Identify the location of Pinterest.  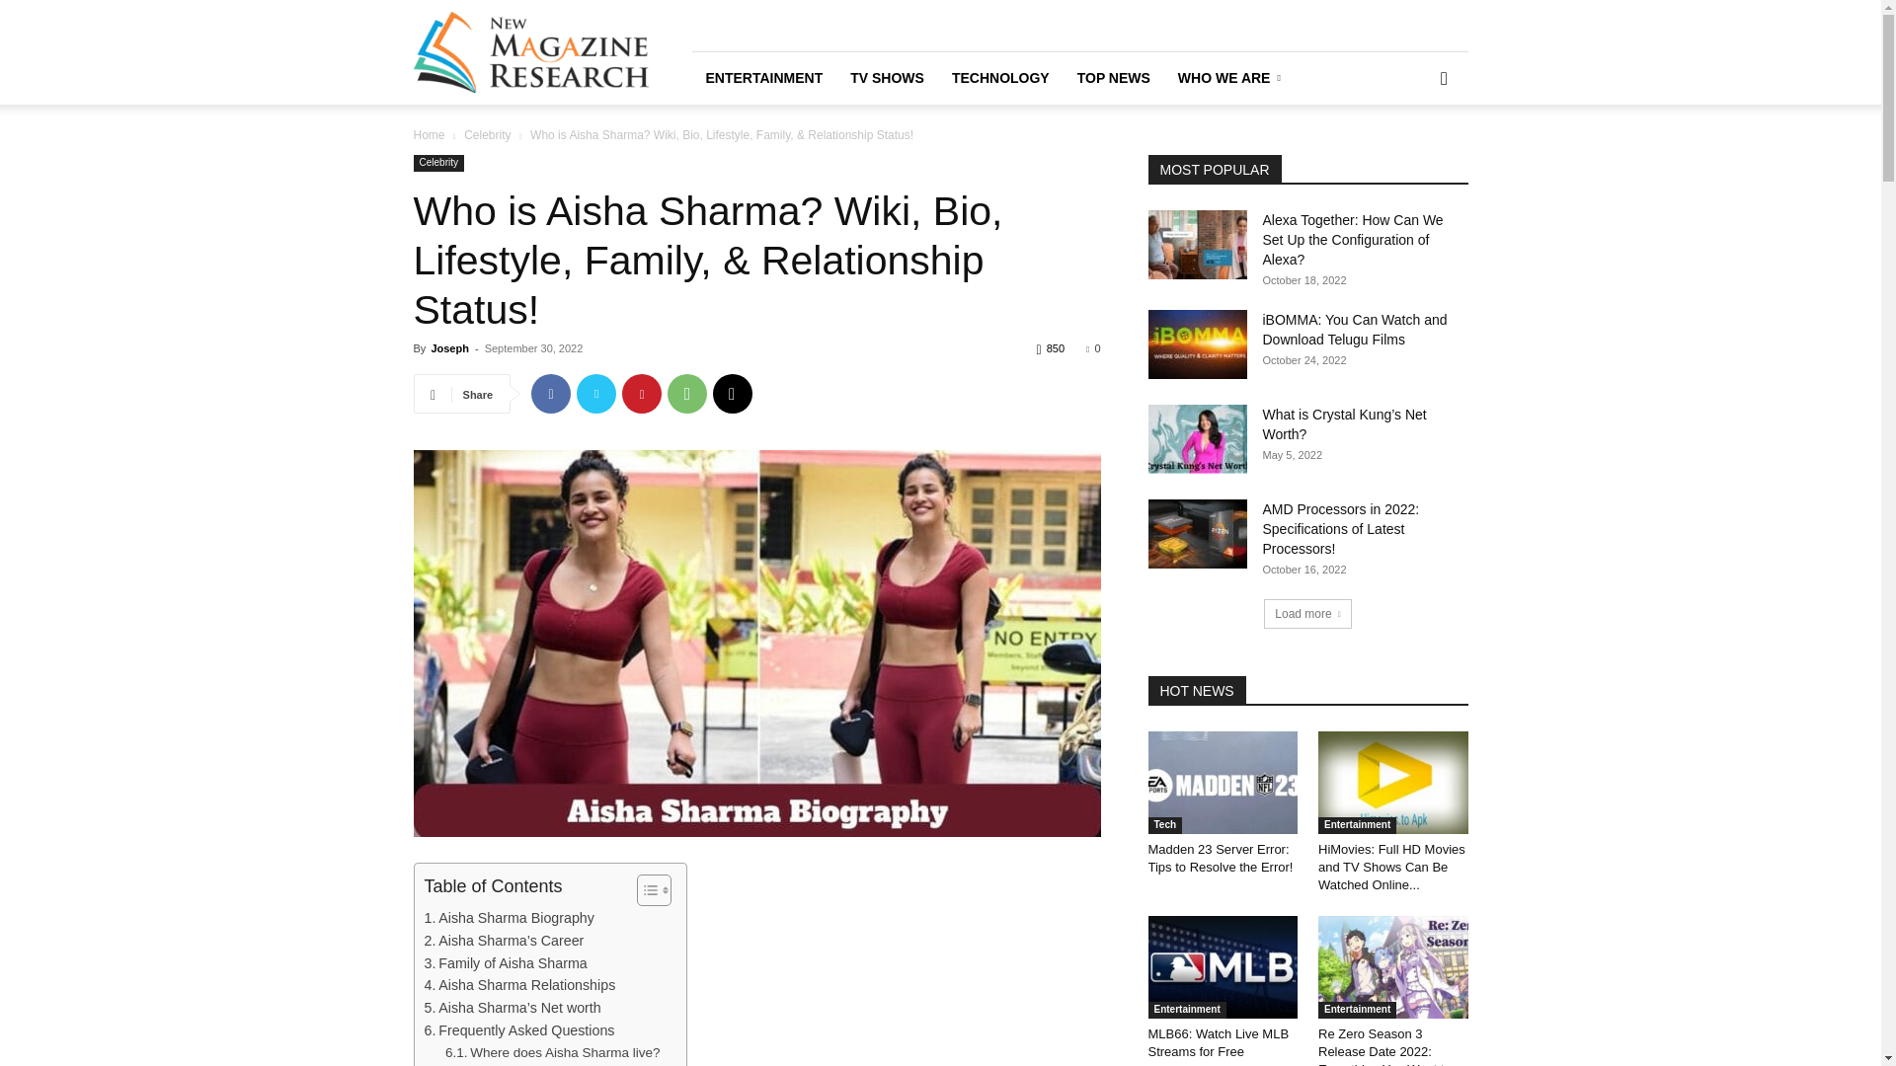
(642, 394).